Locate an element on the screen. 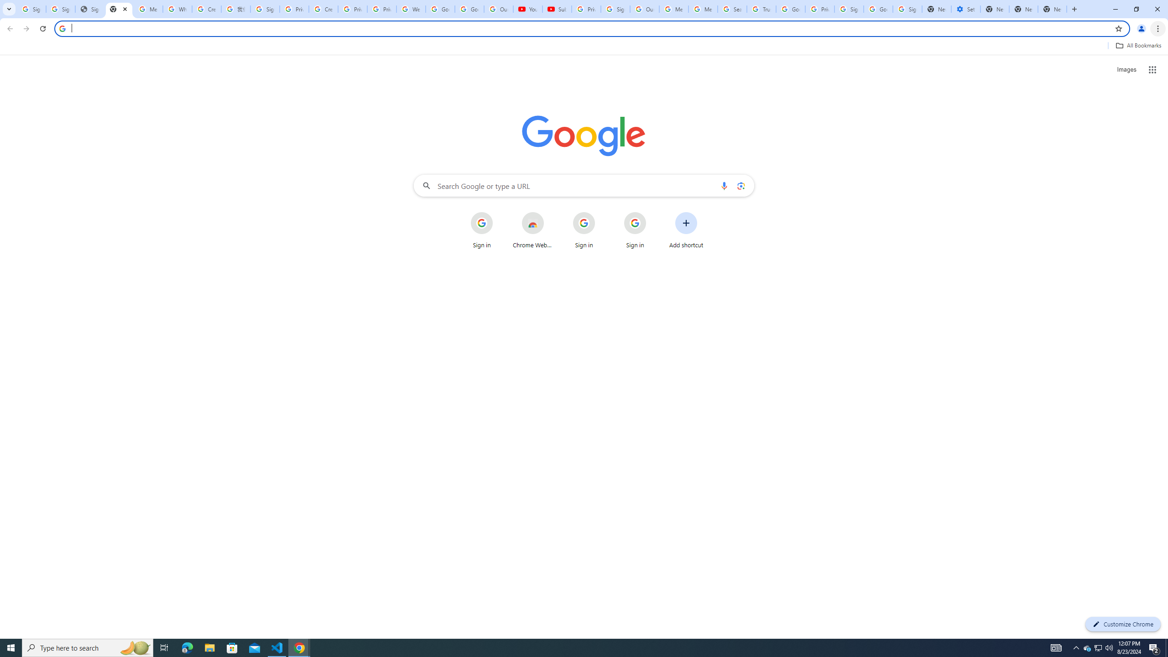 This screenshot has width=1168, height=657. Back is located at coordinates (9, 29).